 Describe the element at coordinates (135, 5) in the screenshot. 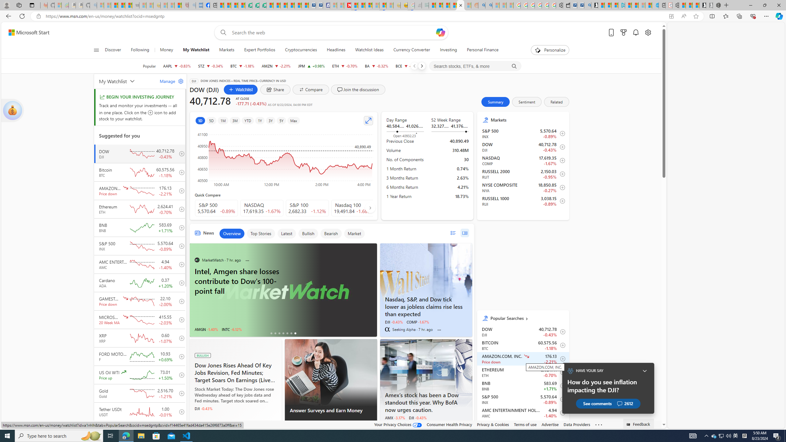

I see `Combat Siege` at that location.